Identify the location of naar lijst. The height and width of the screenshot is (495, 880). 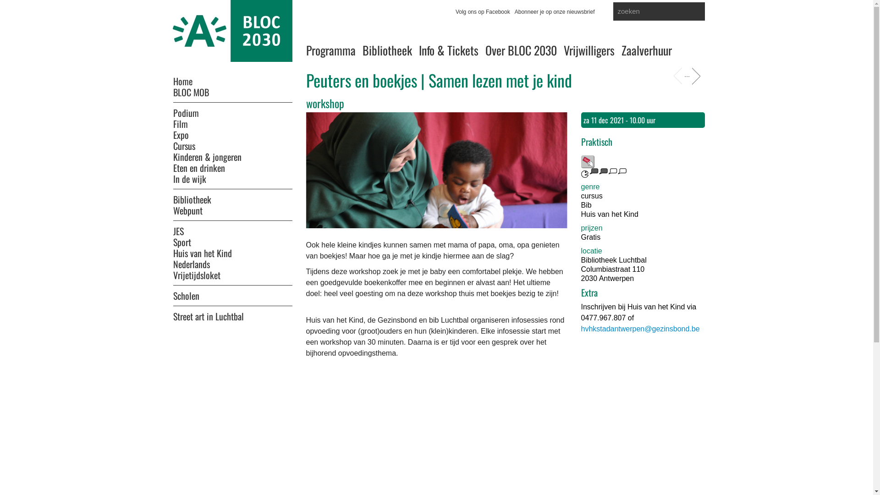
(687, 76).